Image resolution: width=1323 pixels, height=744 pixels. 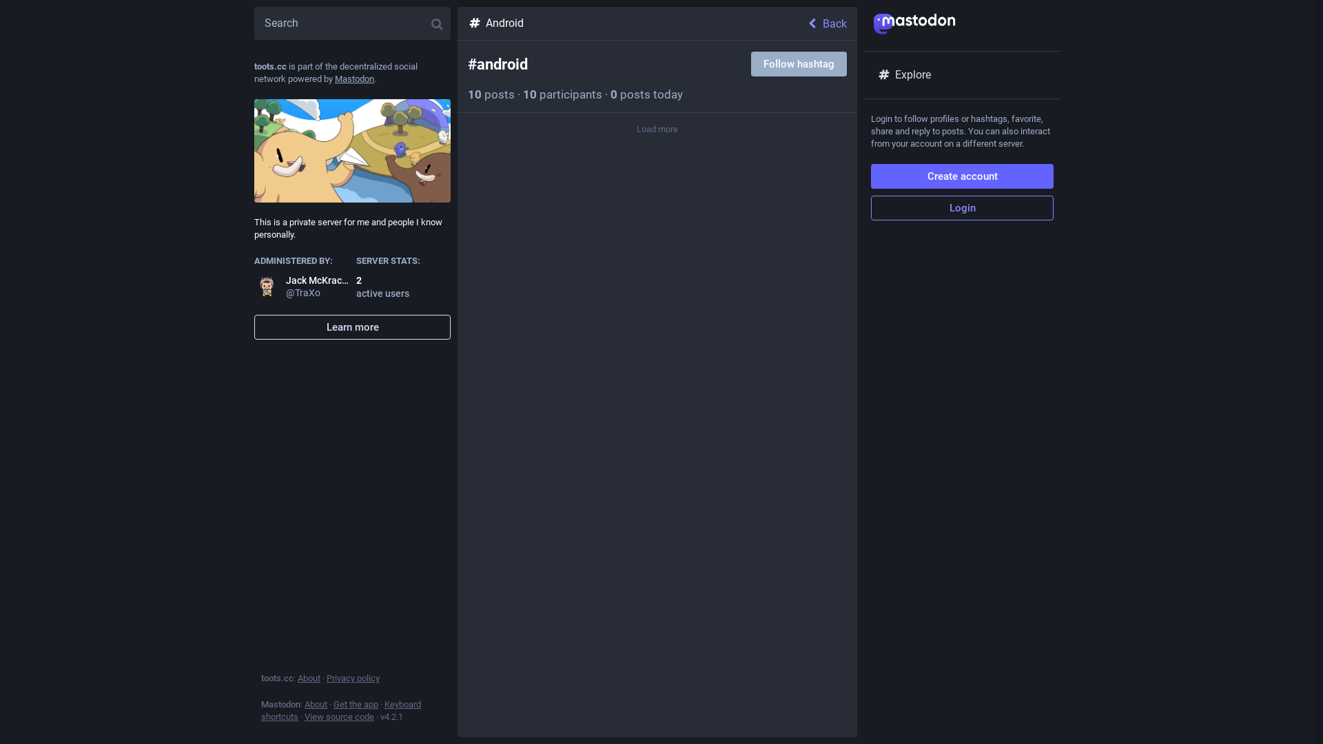 What do you see at coordinates (962, 75) in the screenshot?
I see `Explore` at bounding box center [962, 75].